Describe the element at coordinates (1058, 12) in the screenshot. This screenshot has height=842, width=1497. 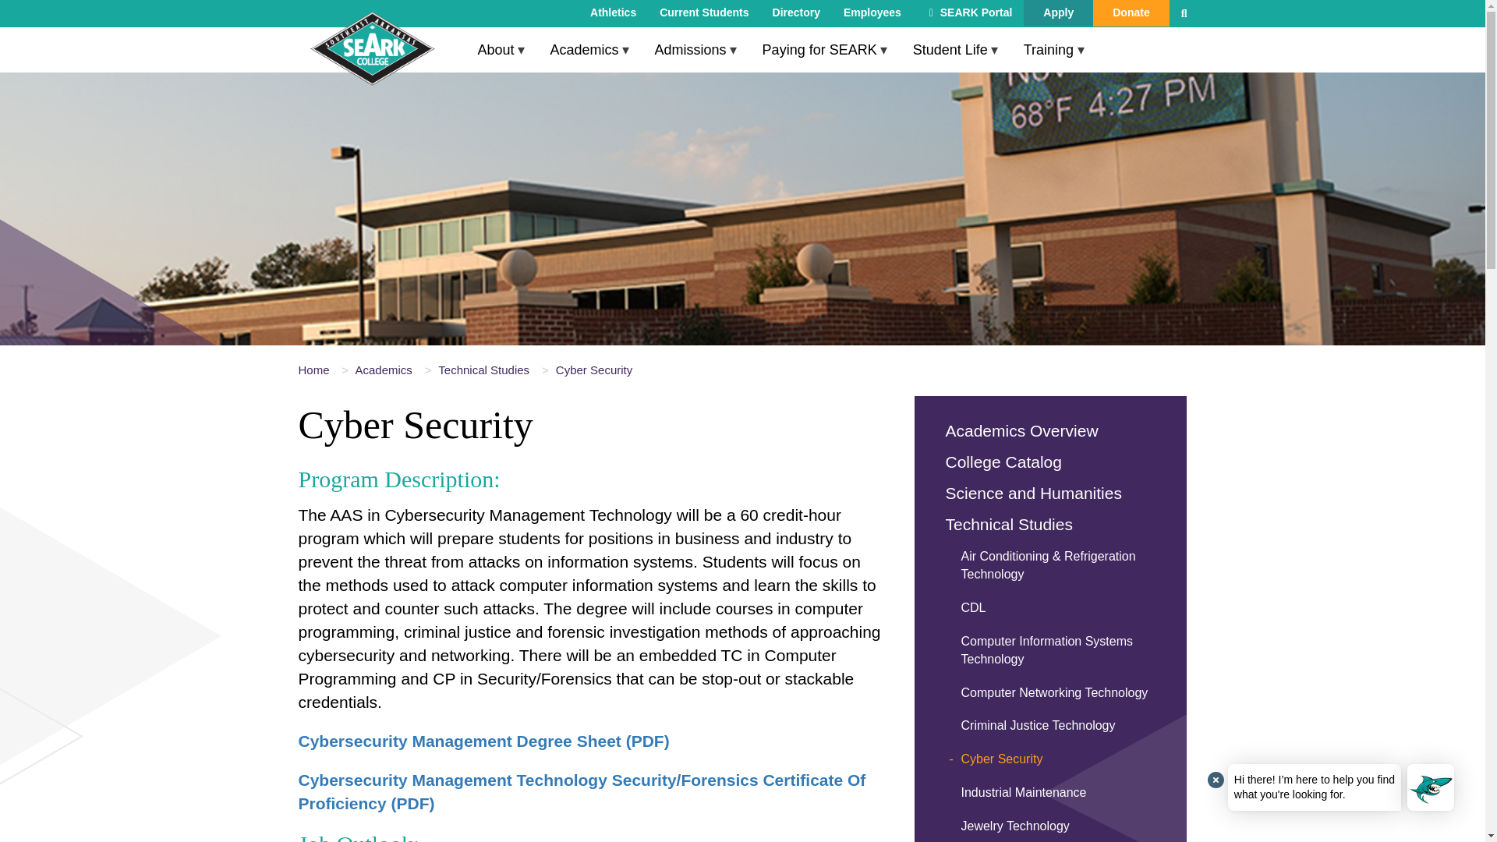
I see `Apply` at that location.